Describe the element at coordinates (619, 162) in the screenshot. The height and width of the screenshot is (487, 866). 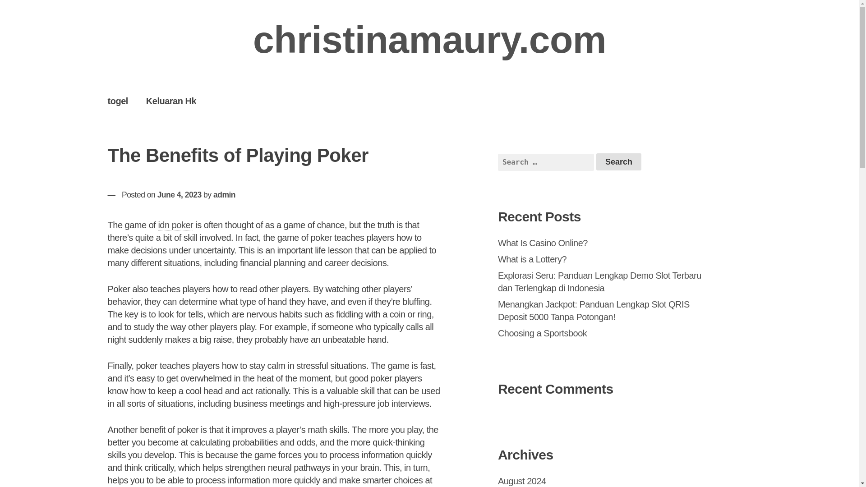
I see `Search` at that location.